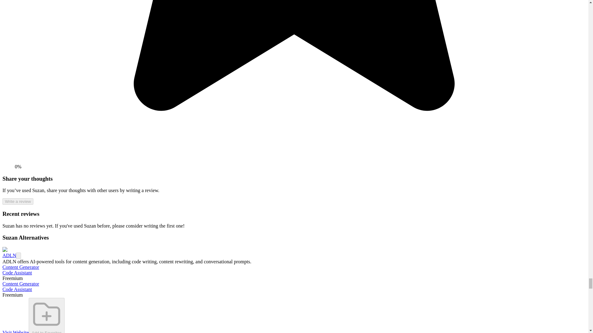 The image size is (593, 333). What do you see at coordinates (15, 331) in the screenshot?
I see `Visit Website` at bounding box center [15, 331].